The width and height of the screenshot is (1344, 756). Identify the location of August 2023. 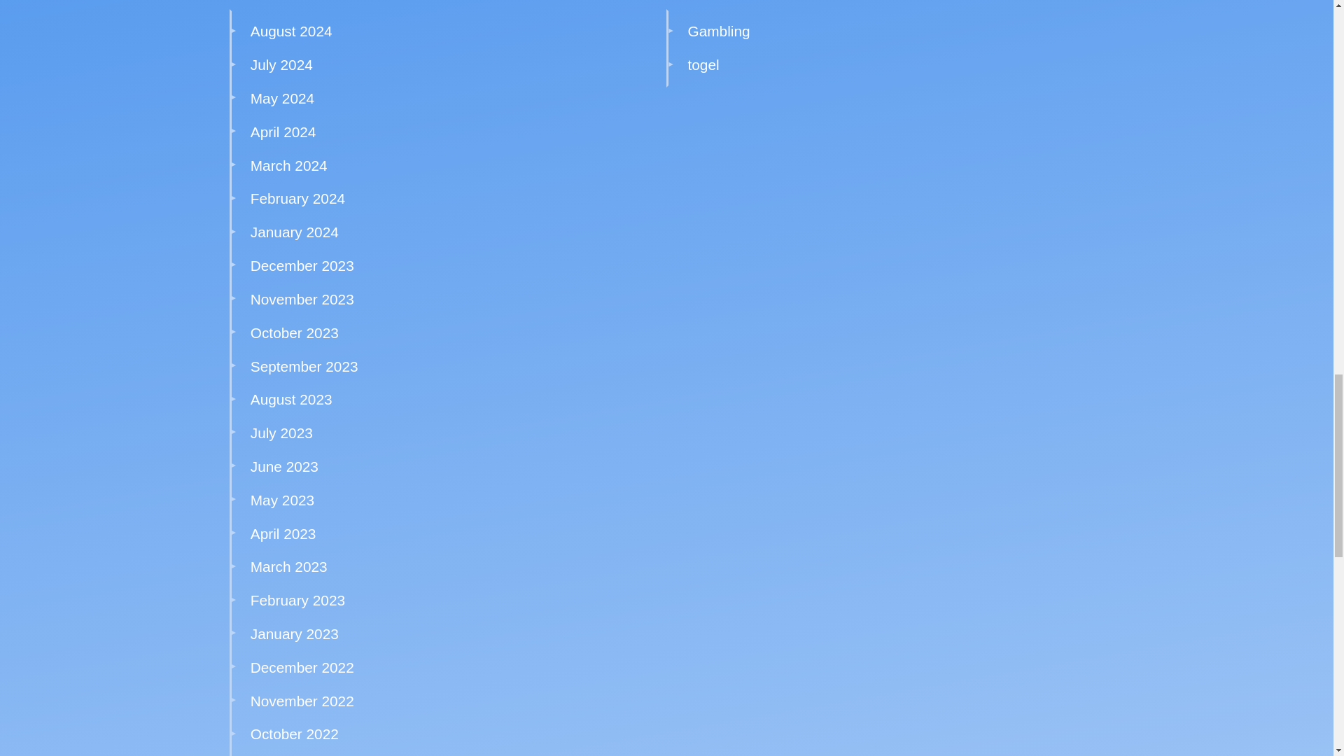
(291, 399).